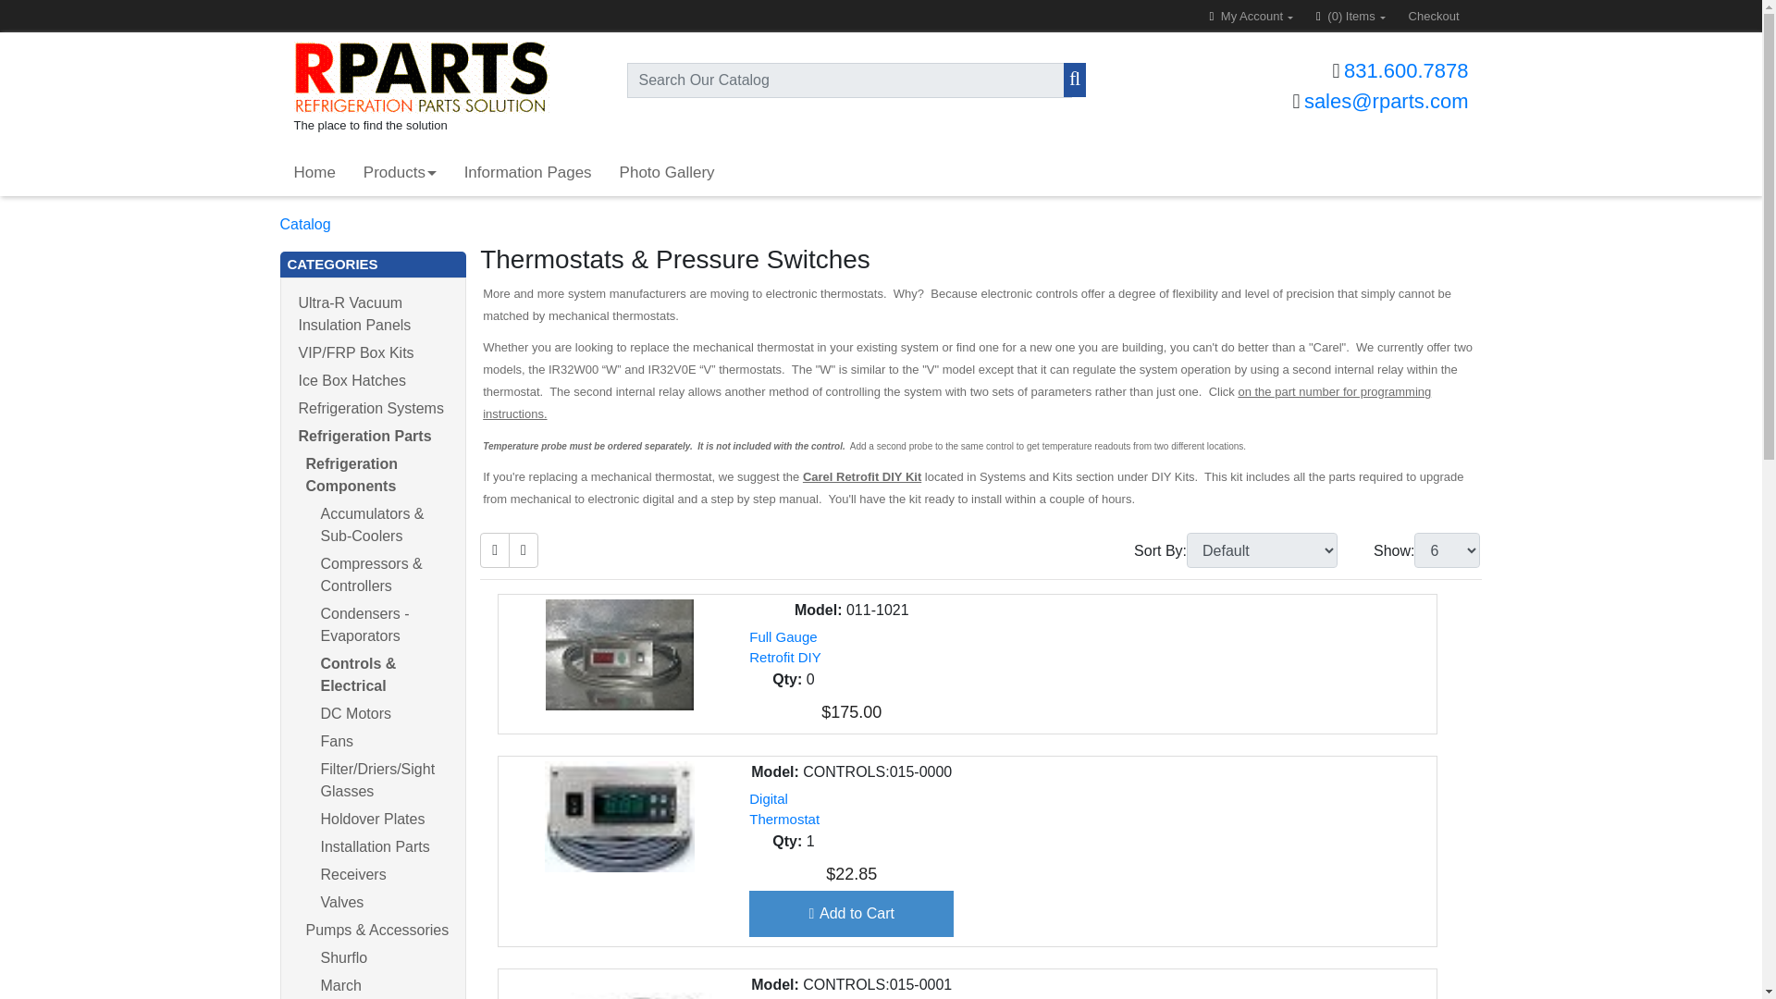 This screenshot has width=1776, height=999. I want to click on Checkout, so click(1434, 16).